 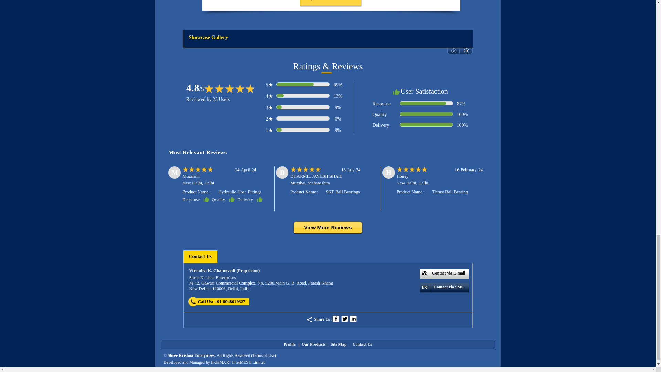 I want to click on Send it Now !, so click(x=330, y=3).